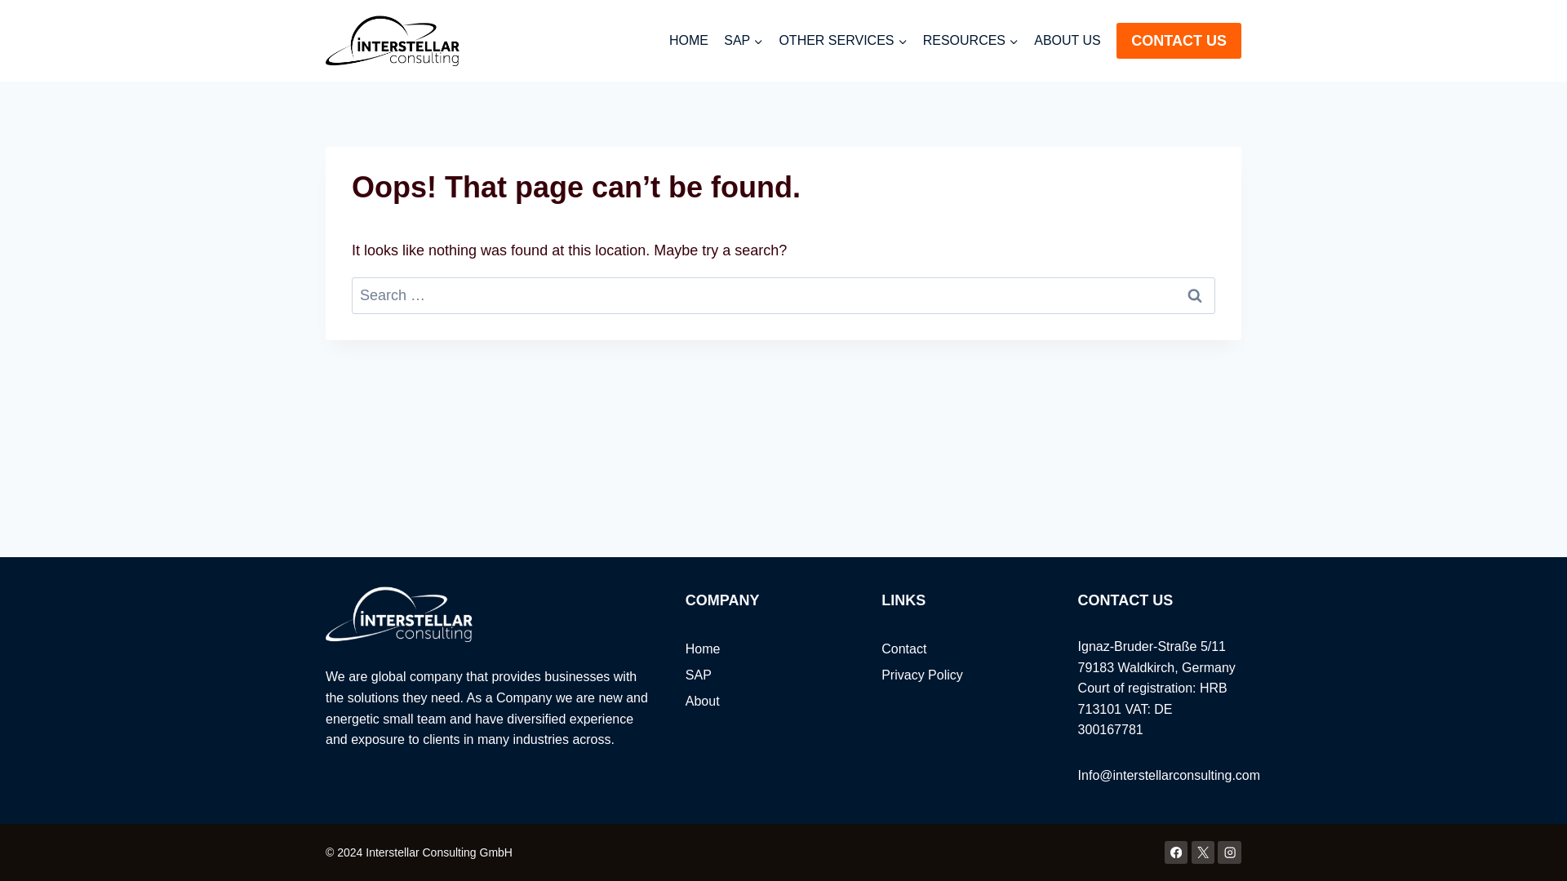  Describe the element at coordinates (767, 675) in the screenshot. I see `SAP` at that location.